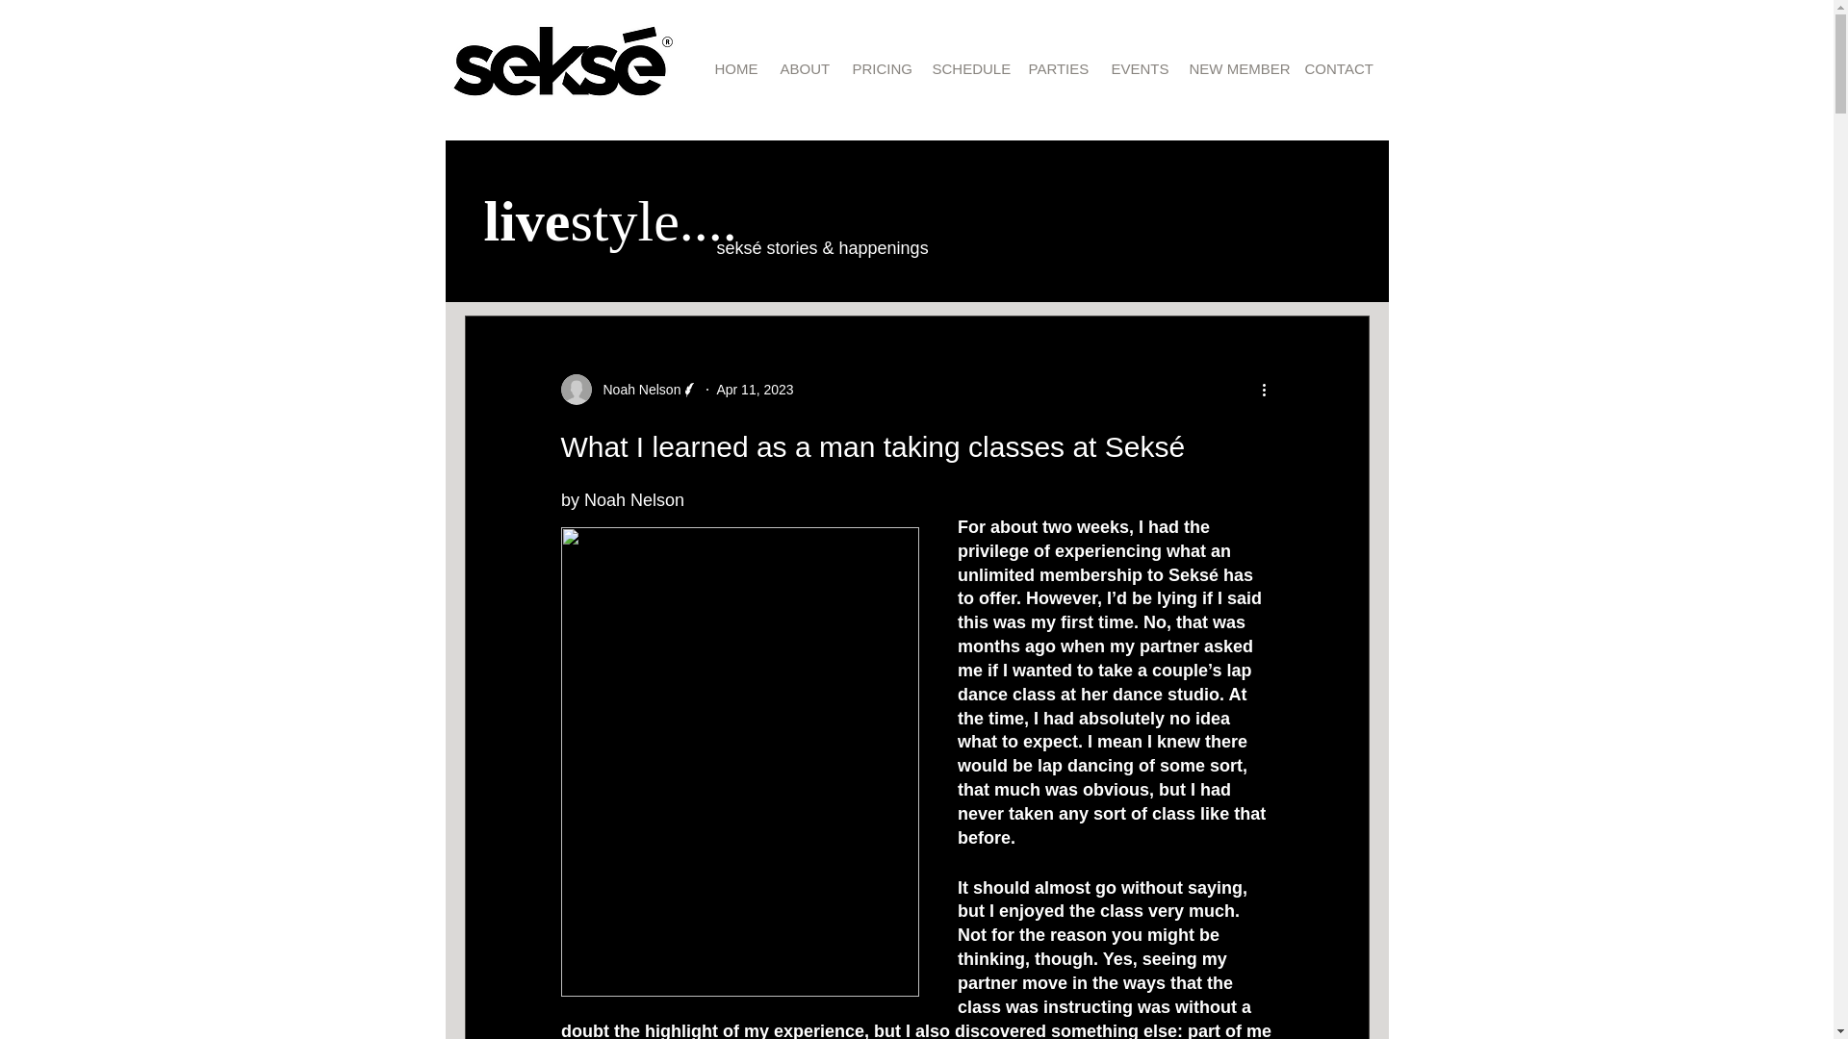 This screenshot has width=1848, height=1039. Describe the element at coordinates (803, 69) in the screenshot. I see `ABOUT` at that location.